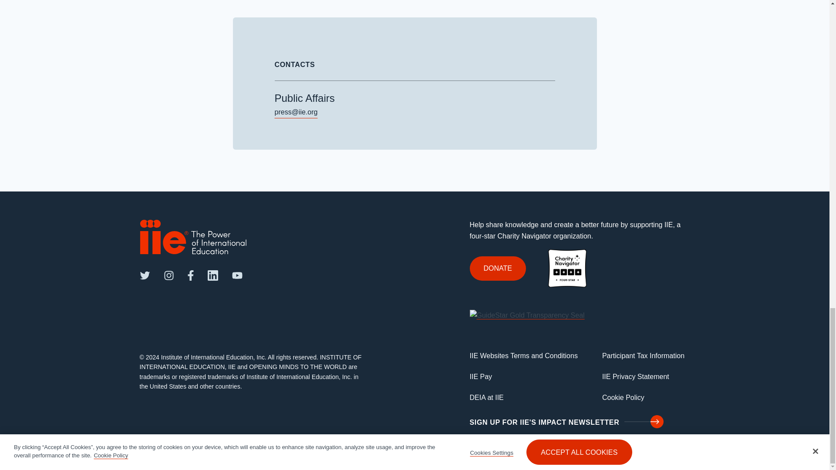 This screenshot has height=470, width=836. Describe the element at coordinates (567, 268) in the screenshot. I see `View IIE on the Charity Navigator` at that location.